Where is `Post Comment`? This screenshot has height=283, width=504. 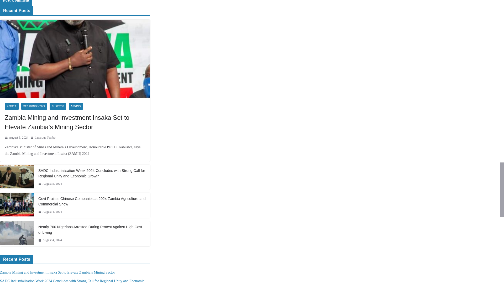
Post Comment is located at coordinates (16, 3).